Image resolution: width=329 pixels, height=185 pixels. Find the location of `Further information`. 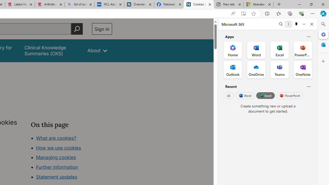

Further information is located at coordinates (57, 167).